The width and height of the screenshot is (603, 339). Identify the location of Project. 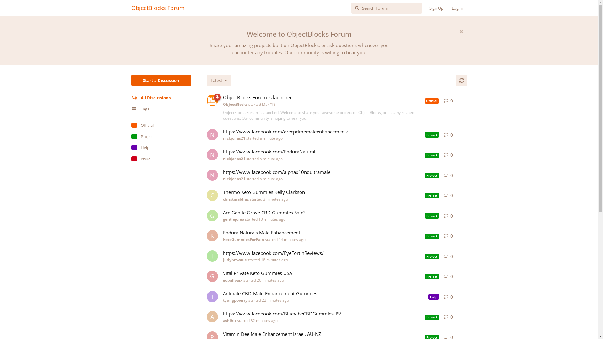
(161, 137).